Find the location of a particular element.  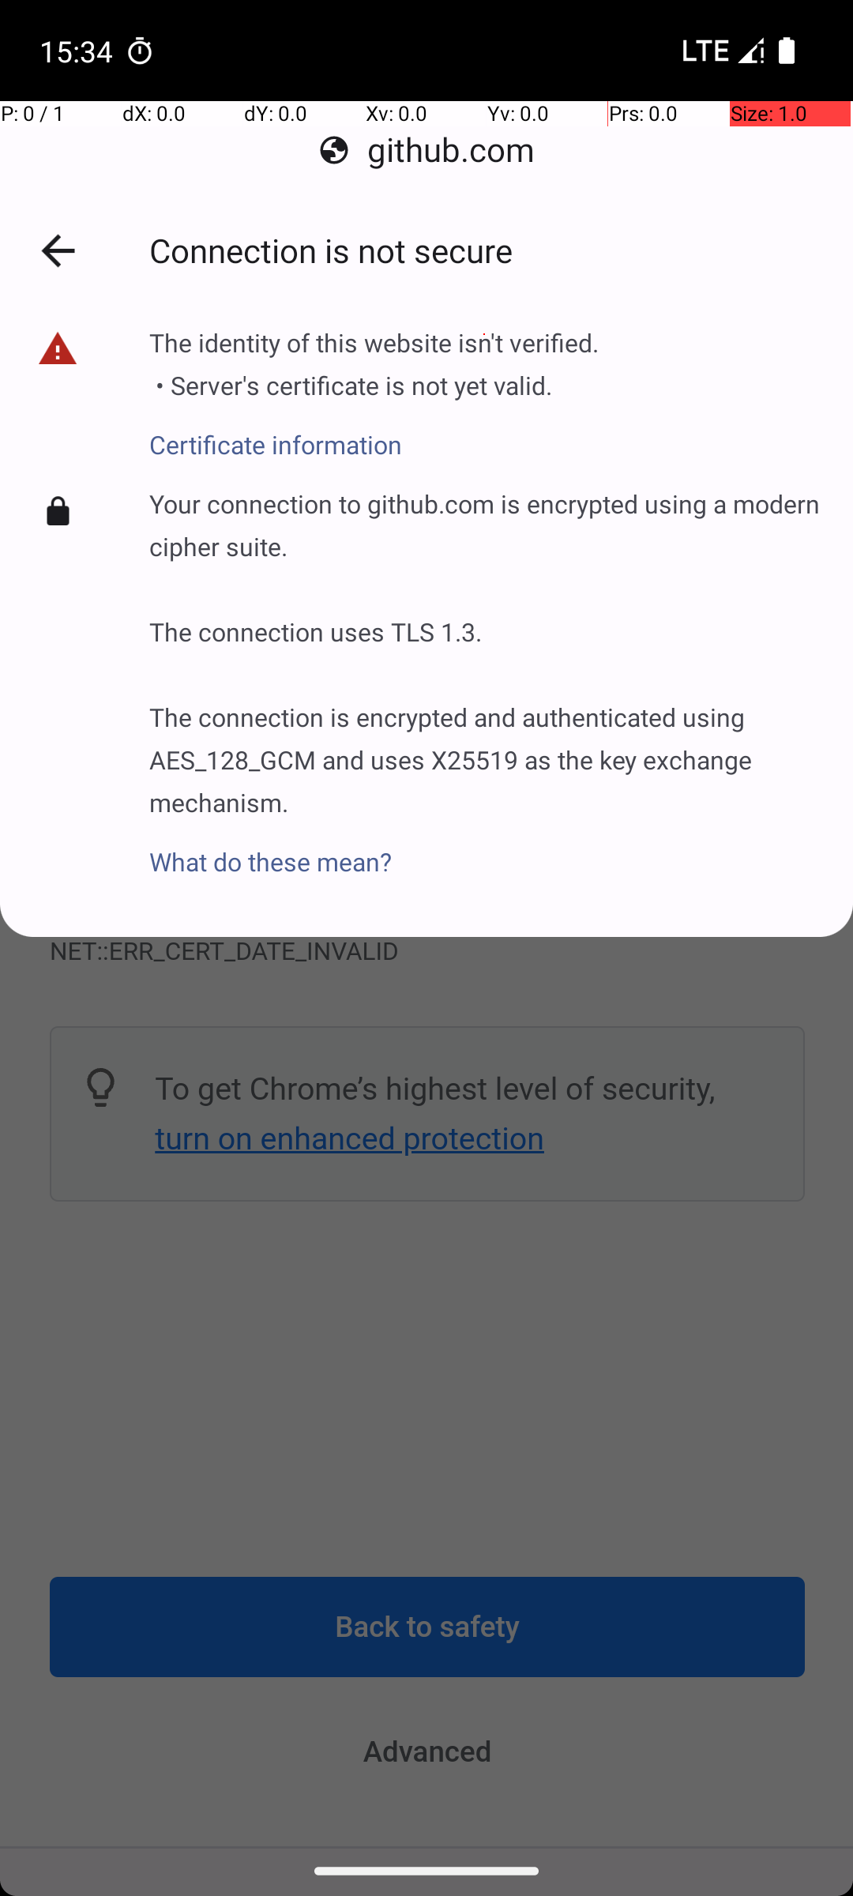

What do these mean? is located at coordinates (483, 841).